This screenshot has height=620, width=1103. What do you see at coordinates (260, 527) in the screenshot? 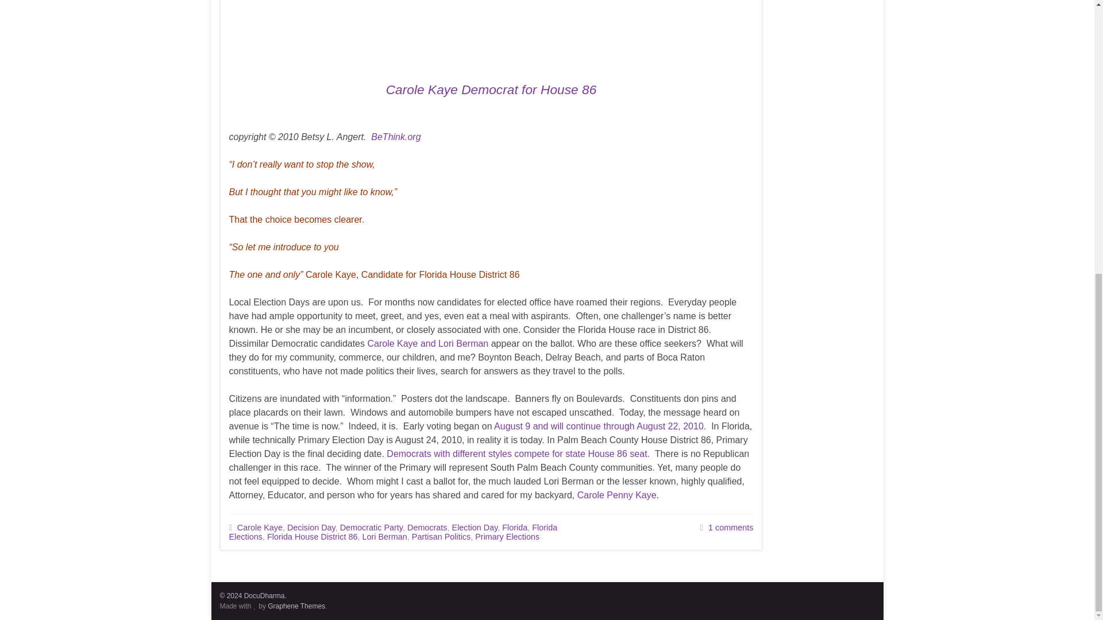
I see `Carole Kaye` at bounding box center [260, 527].